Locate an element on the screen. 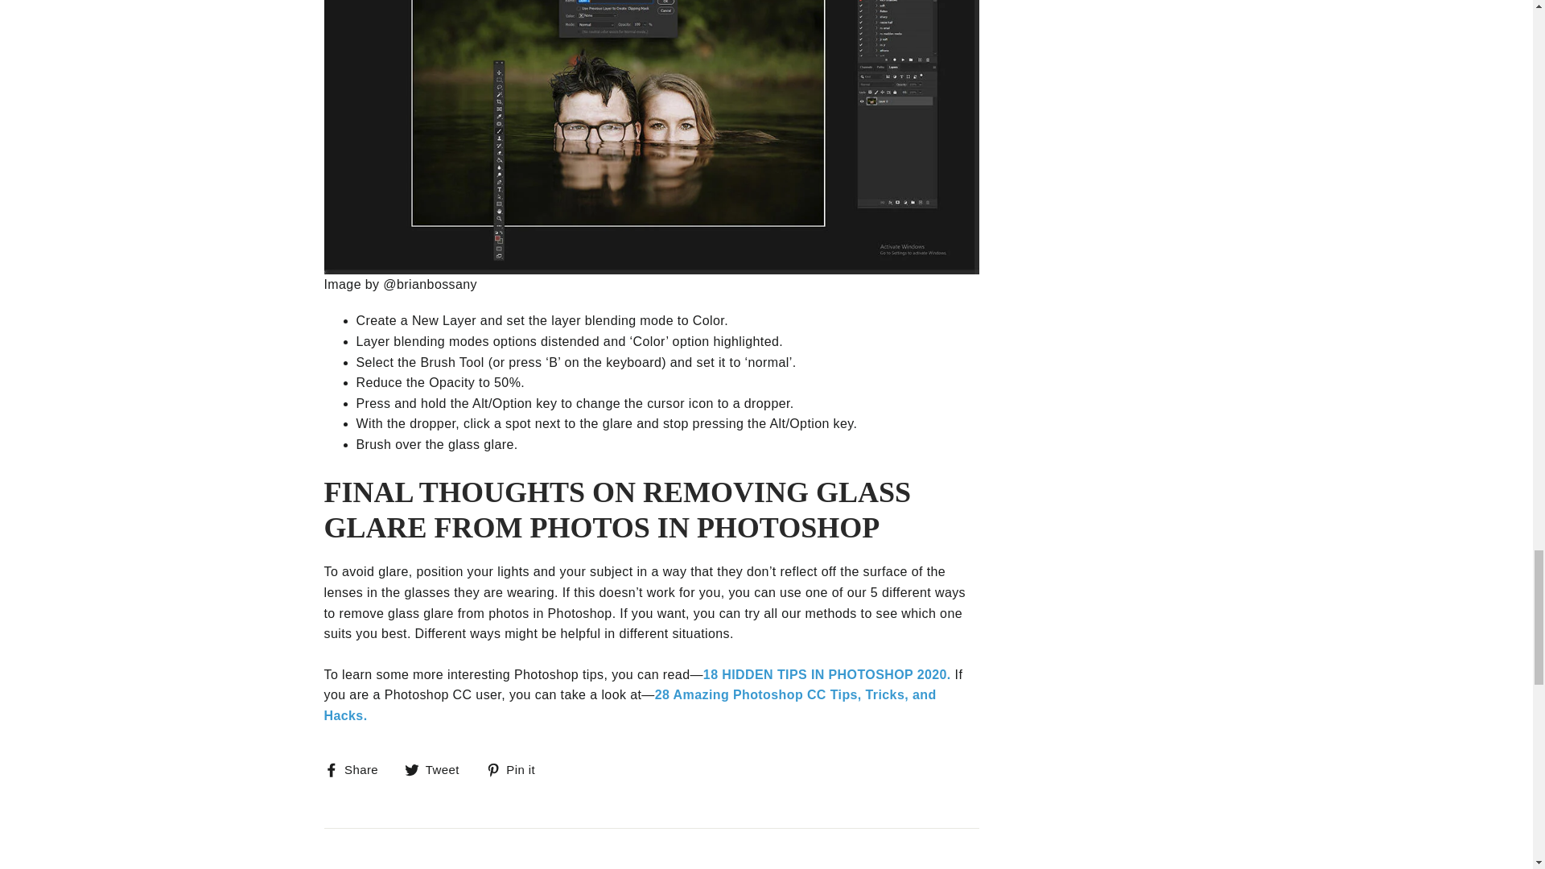 This screenshot has width=1545, height=869. Pin on Pinterest is located at coordinates (517, 769).